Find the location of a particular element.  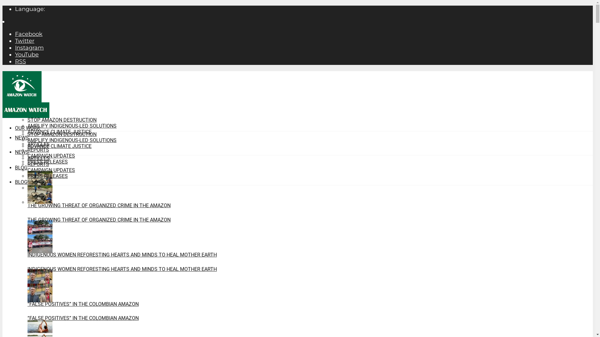

CAMPAIGN UPDATES is located at coordinates (51, 170).